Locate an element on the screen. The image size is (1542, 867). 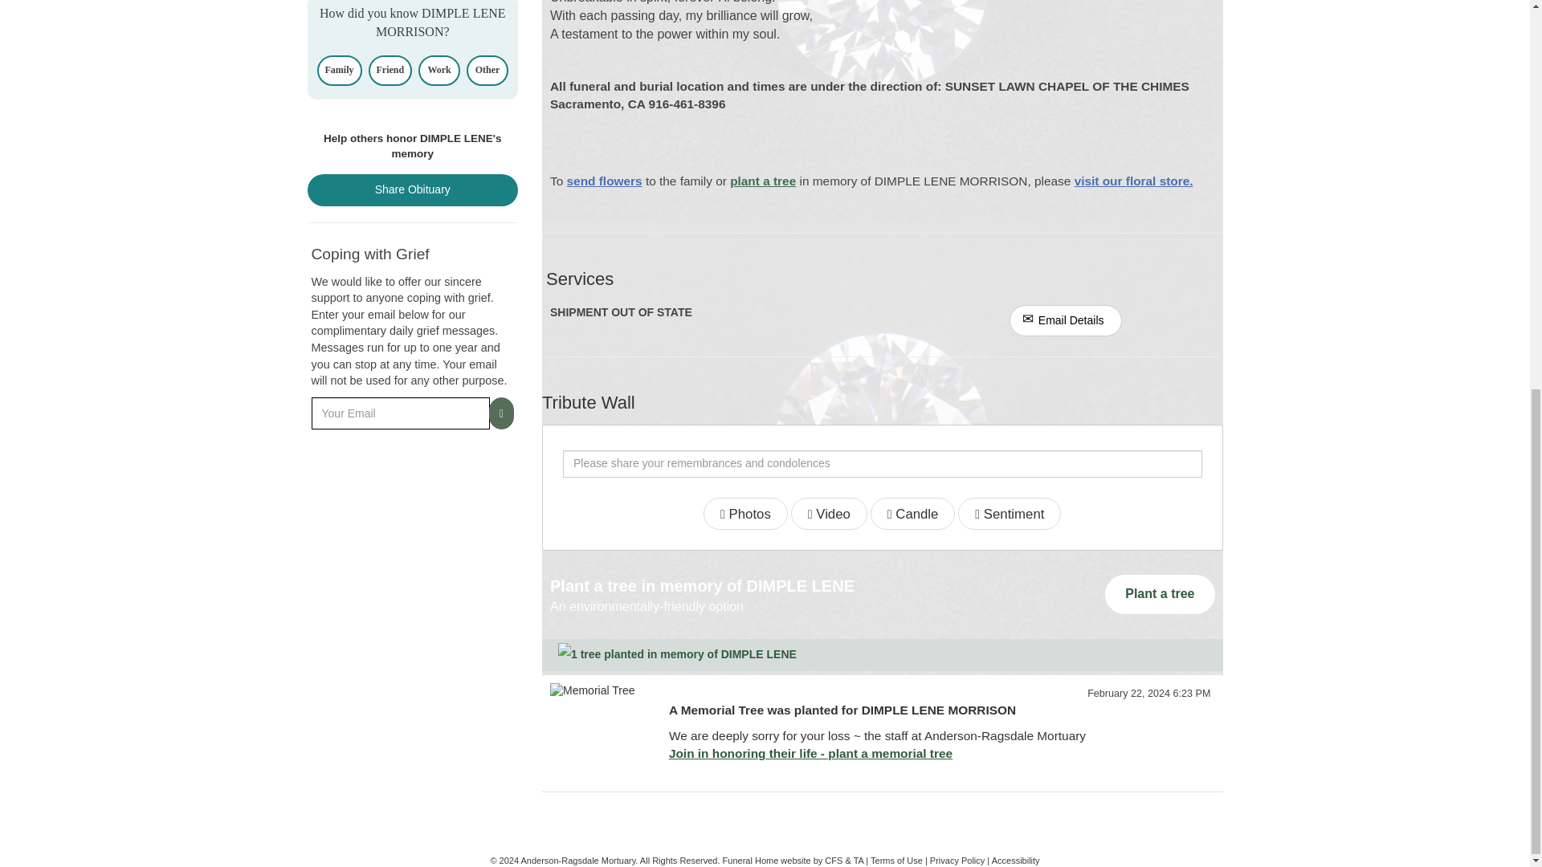
visit our floral store. is located at coordinates (1134, 181).